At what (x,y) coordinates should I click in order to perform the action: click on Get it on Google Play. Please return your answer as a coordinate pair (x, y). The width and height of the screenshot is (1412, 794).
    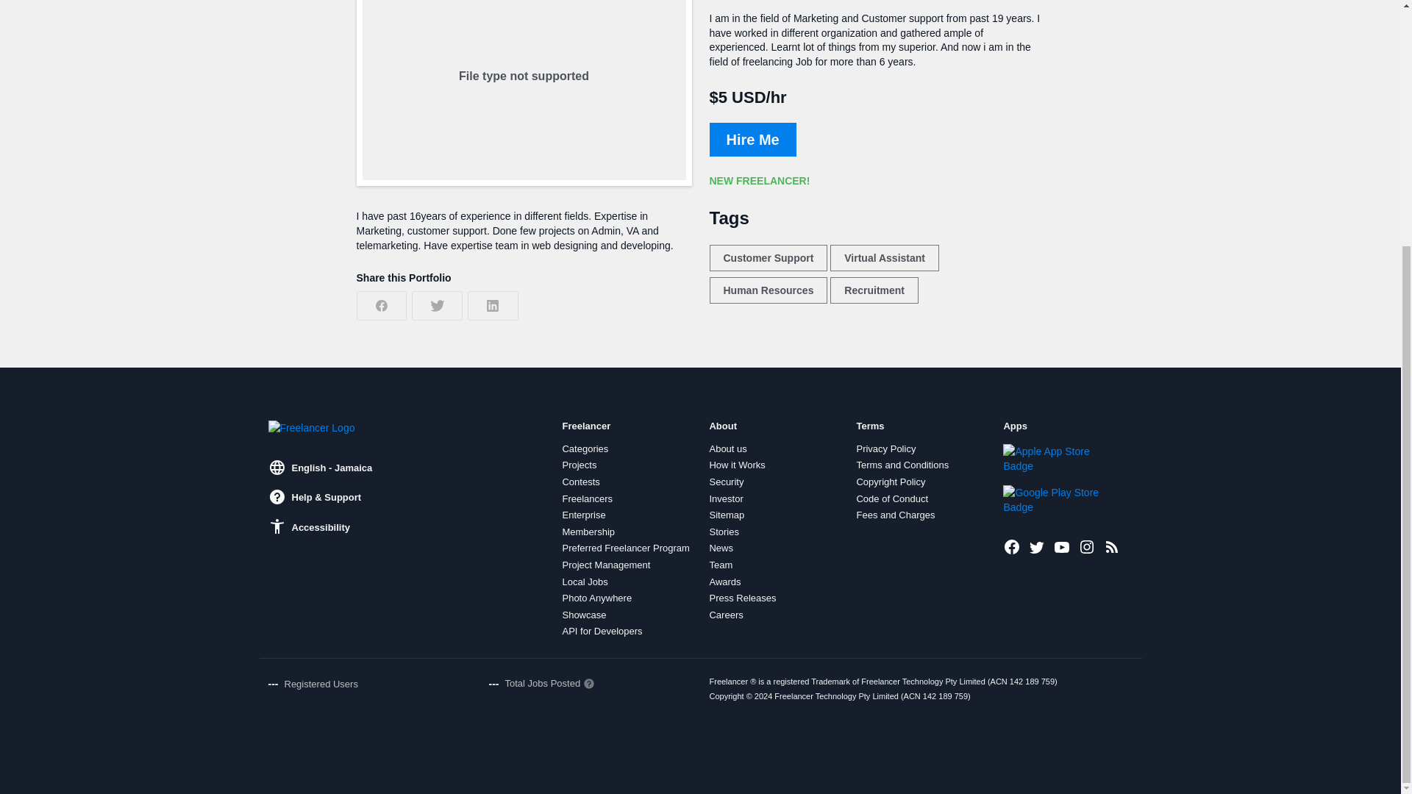
    Looking at the image, I should click on (1052, 499).